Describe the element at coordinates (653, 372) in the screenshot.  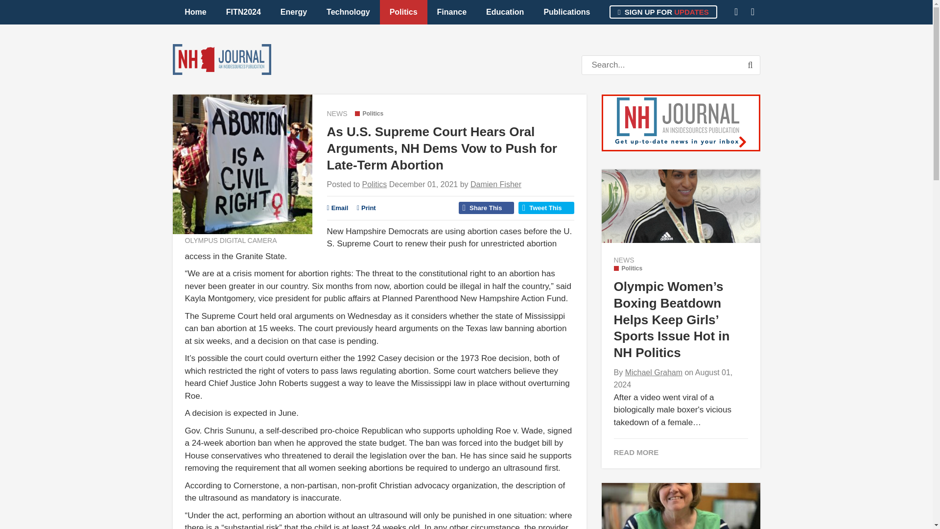
I see `Posts by Michael Graham` at that location.